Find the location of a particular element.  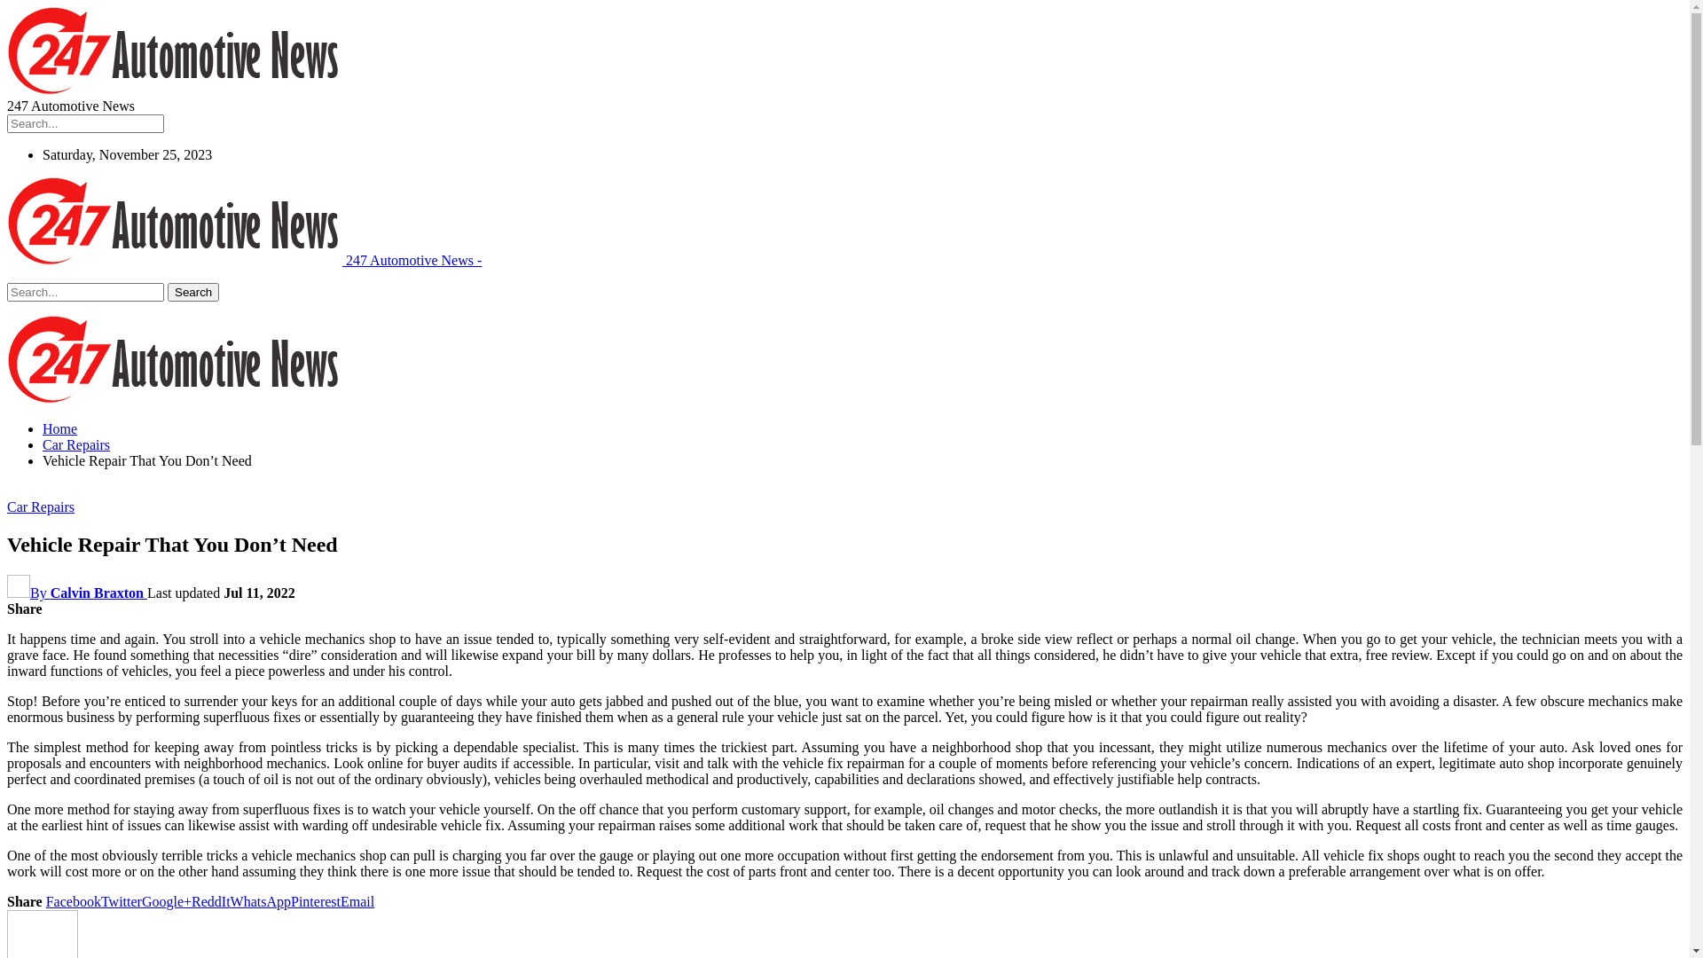

247 Automotive News - is located at coordinates (245, 261).